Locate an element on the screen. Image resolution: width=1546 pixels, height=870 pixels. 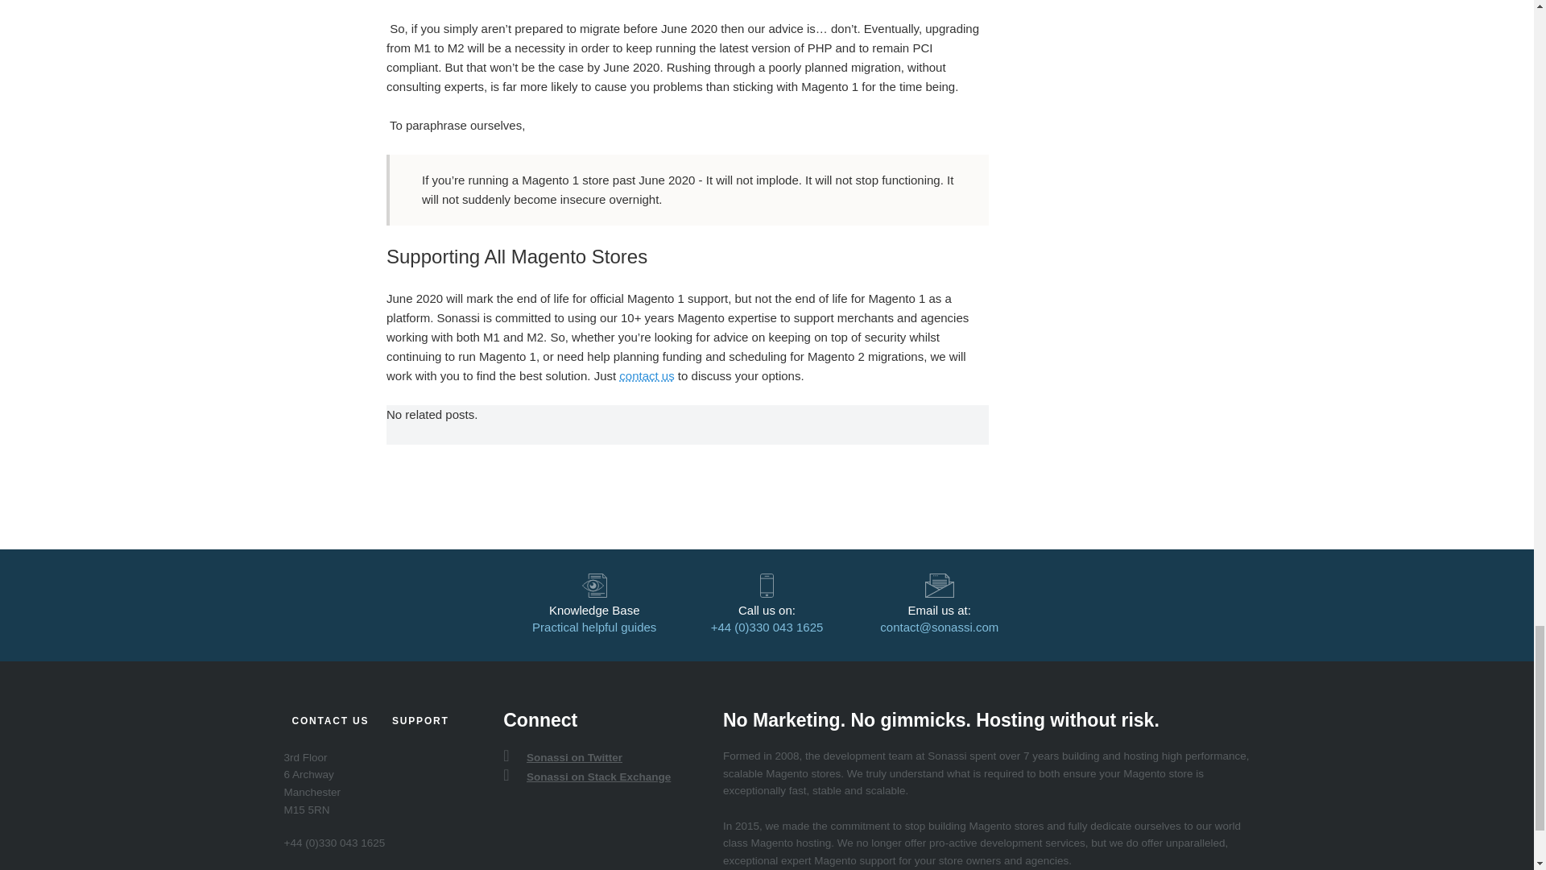
Practical helpful guides is located at coordinates (593, 627).